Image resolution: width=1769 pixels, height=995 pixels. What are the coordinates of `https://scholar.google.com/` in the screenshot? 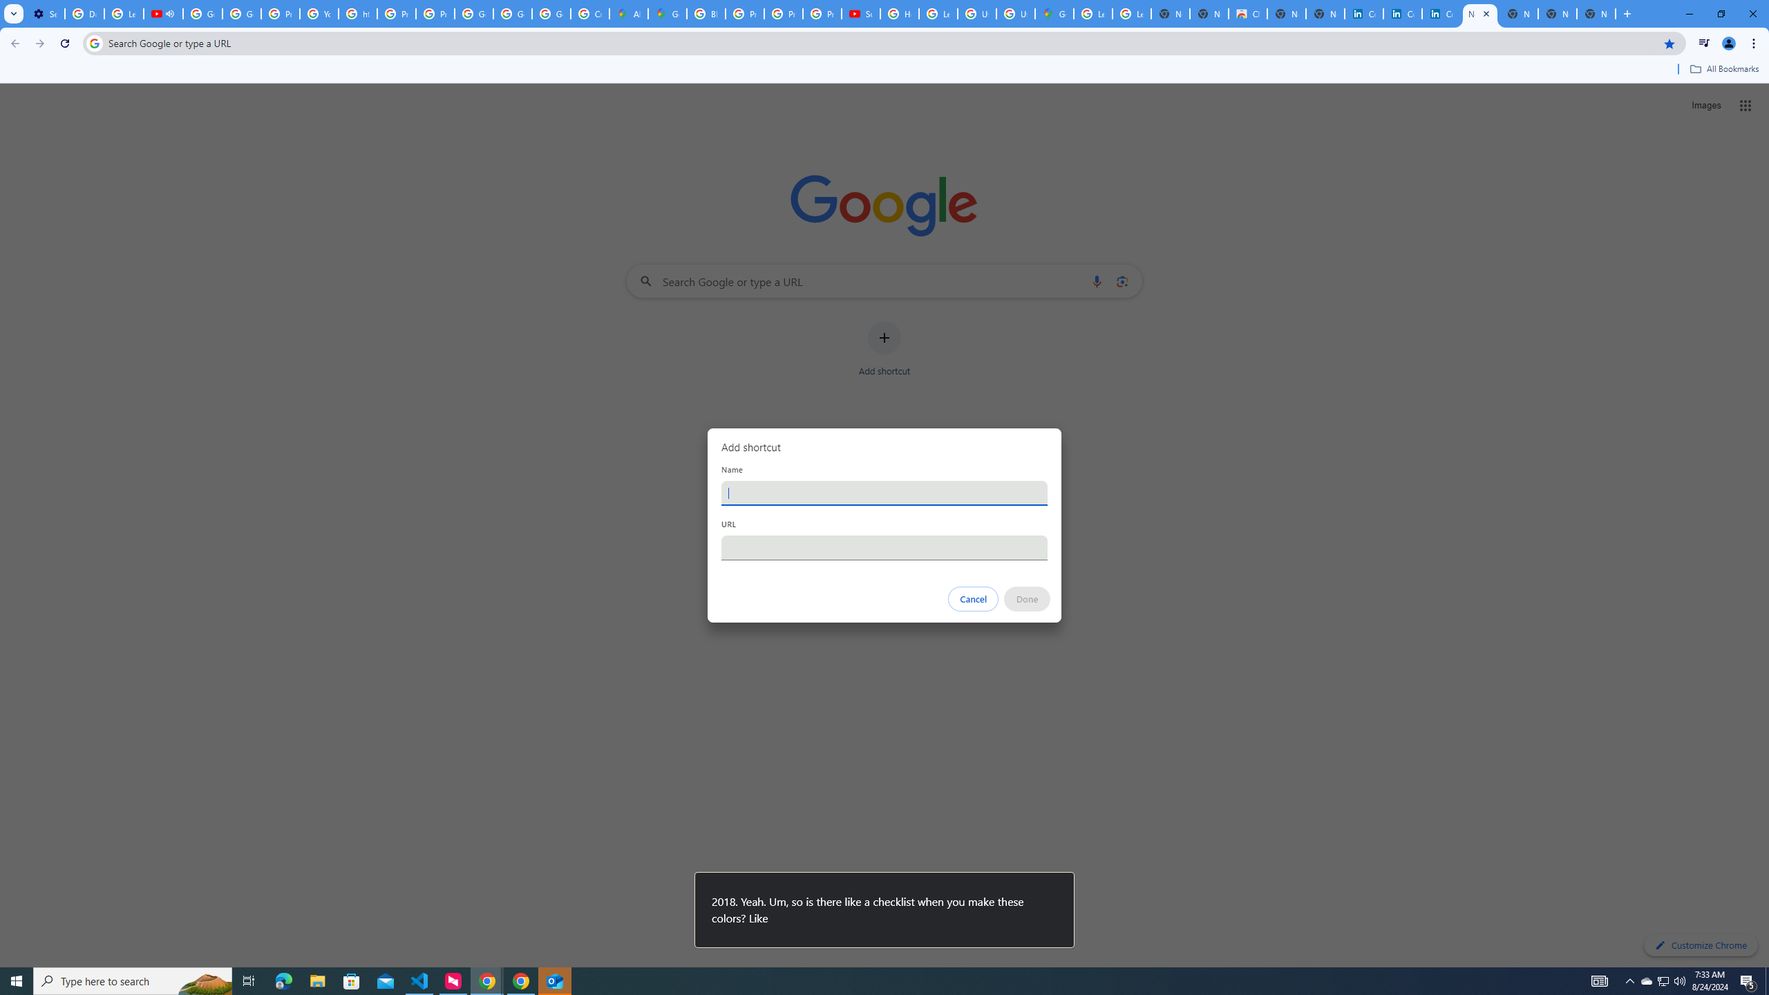 It's located at (358, 14).